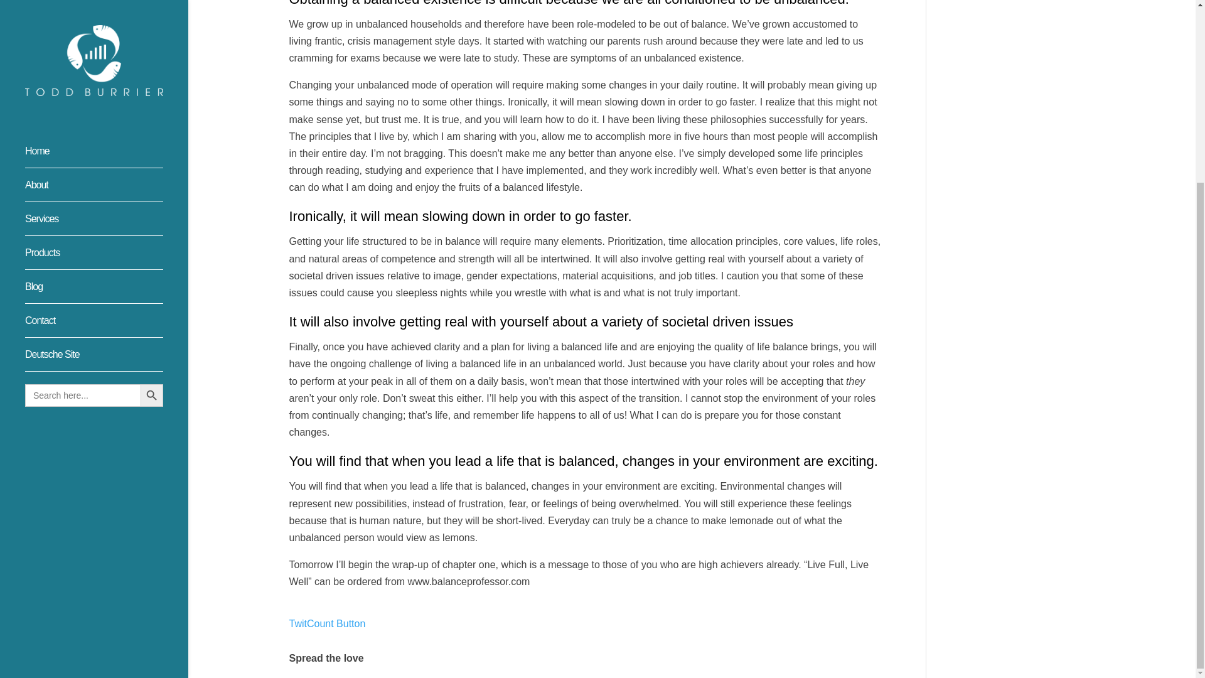 This screenshot has height=678, width=1205. Describe the element at coordinates (326, 623) in the screenshot. I see `TwitCount Button` at that location.